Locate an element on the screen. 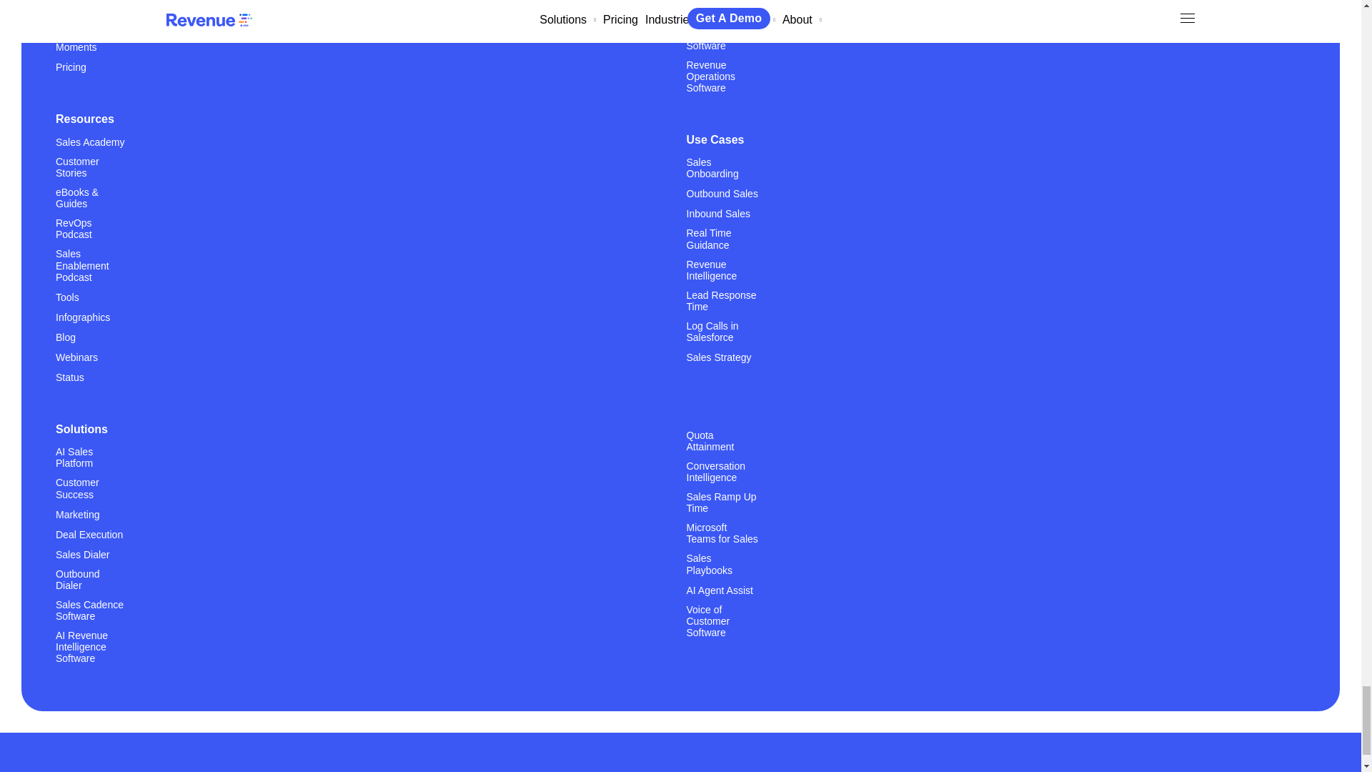 The image size is (1372, 772). Guided Selling is located at coordinates (88, 6).